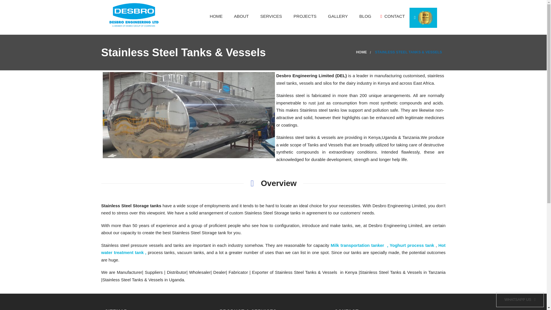 The height and width of the screenshot is (310, 551). I want to click on Nairobi Bottlers, so click(309, 75).